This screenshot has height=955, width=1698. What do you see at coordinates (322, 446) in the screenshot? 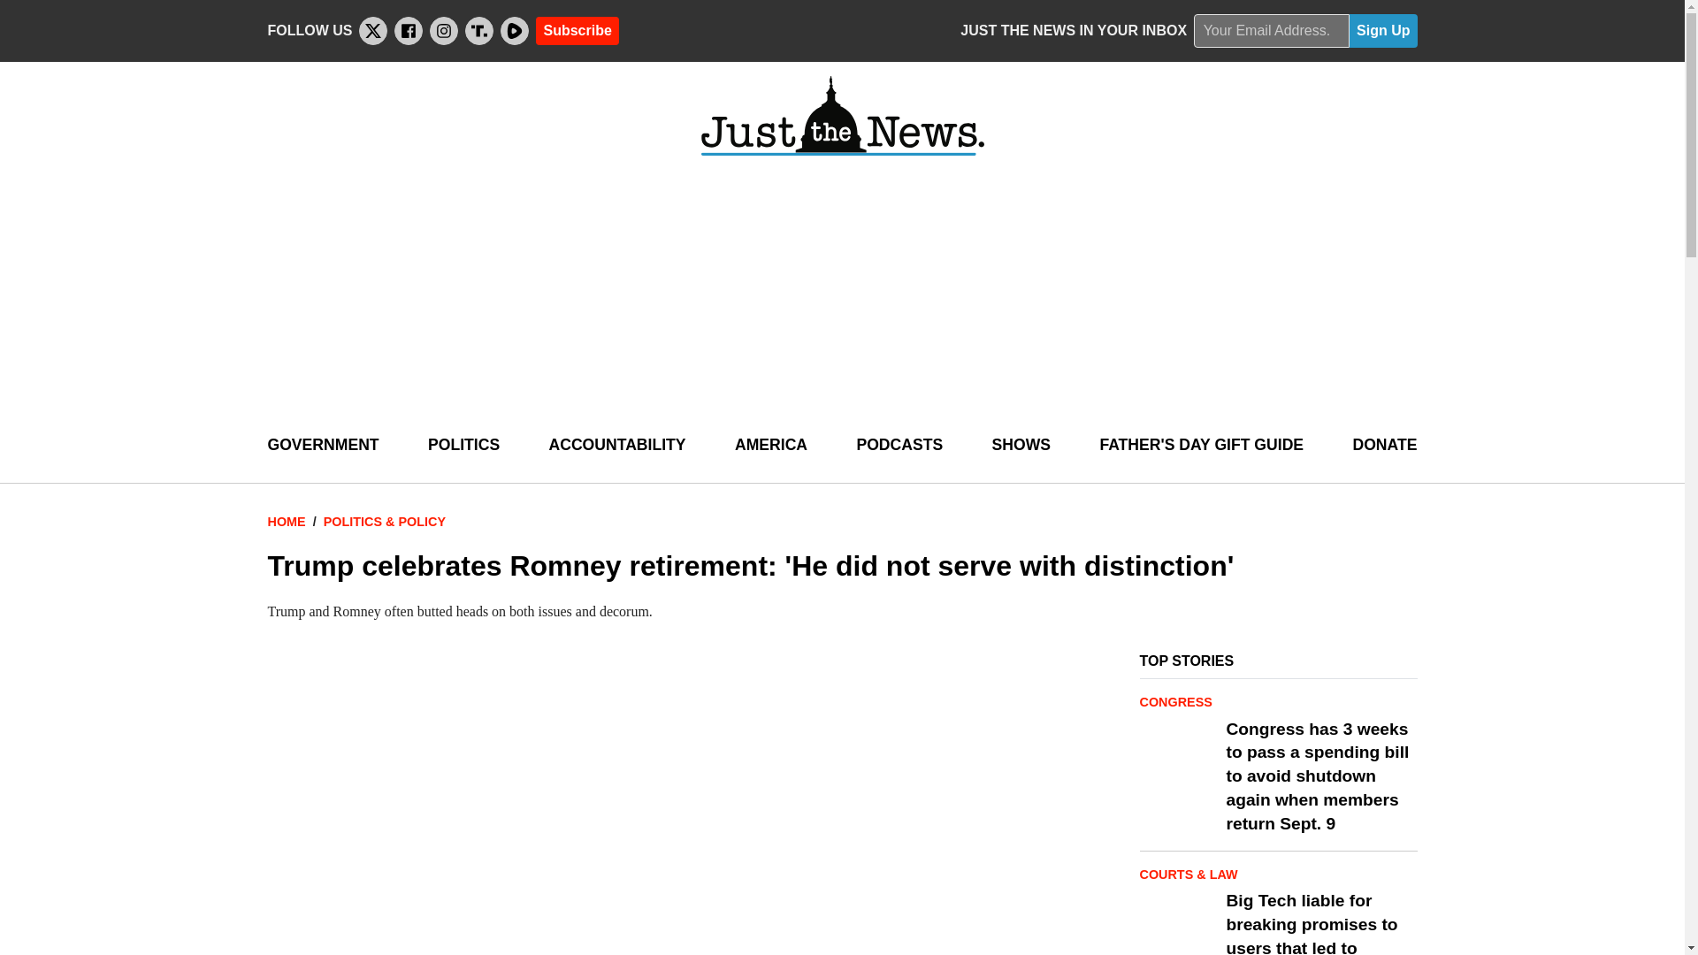
I see `GOVERNMENT` at bounding box center [322, 446].